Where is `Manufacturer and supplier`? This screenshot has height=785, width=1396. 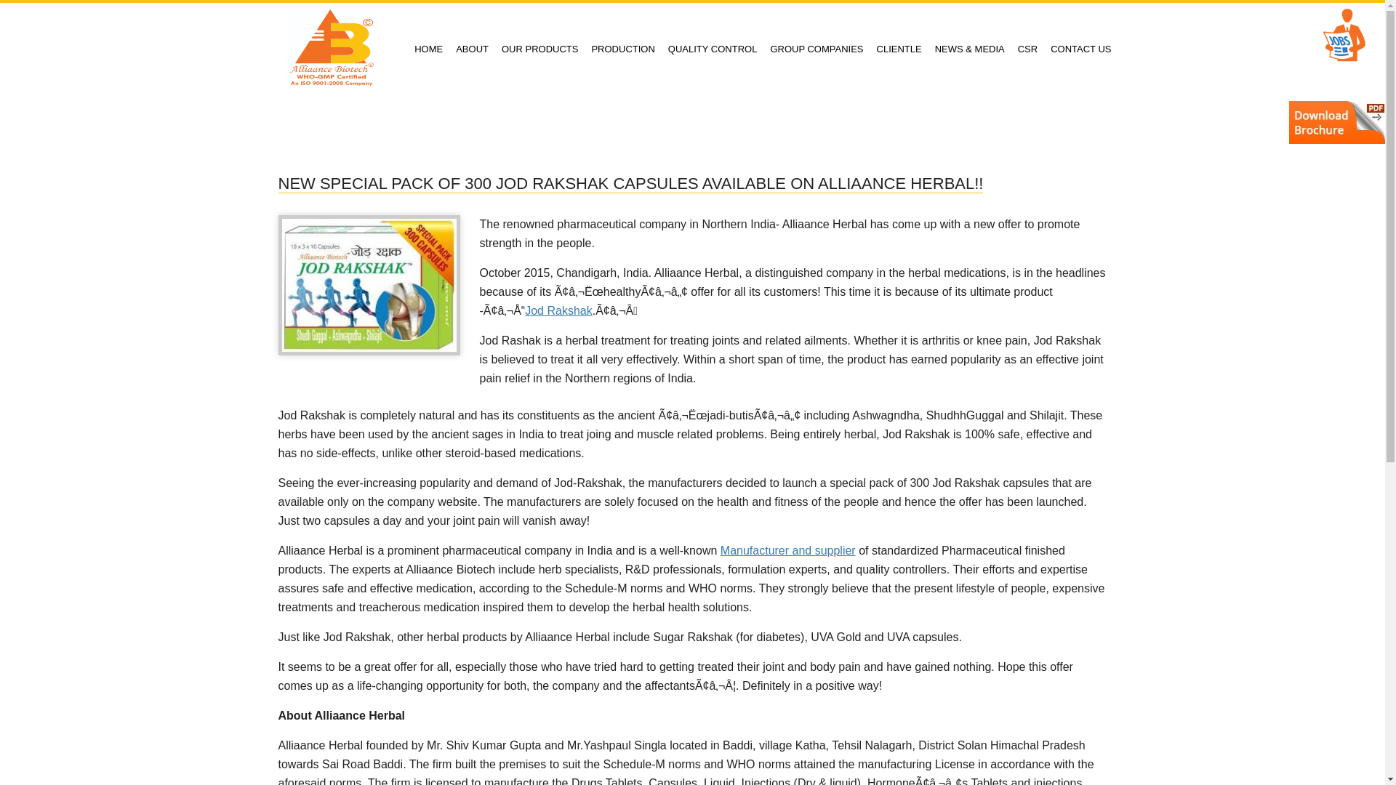 Manufacturer and supplier is located at coordinates (787, 550).